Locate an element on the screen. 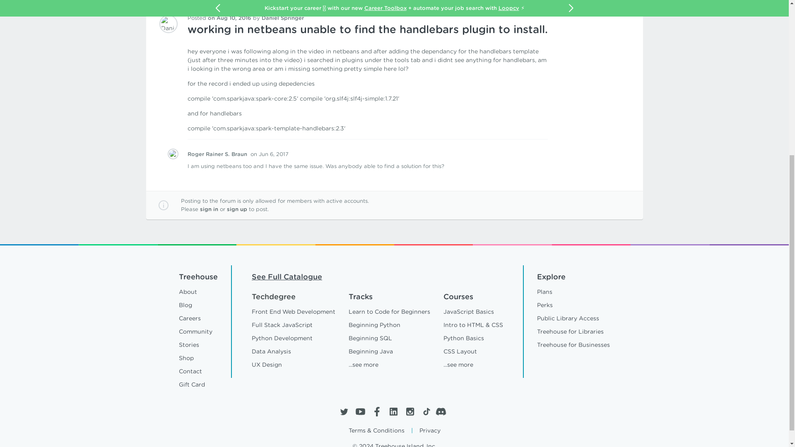 Image resolution: width=795 pixels, height=447 pixels. Facebook is located at coordinates (377, 411).